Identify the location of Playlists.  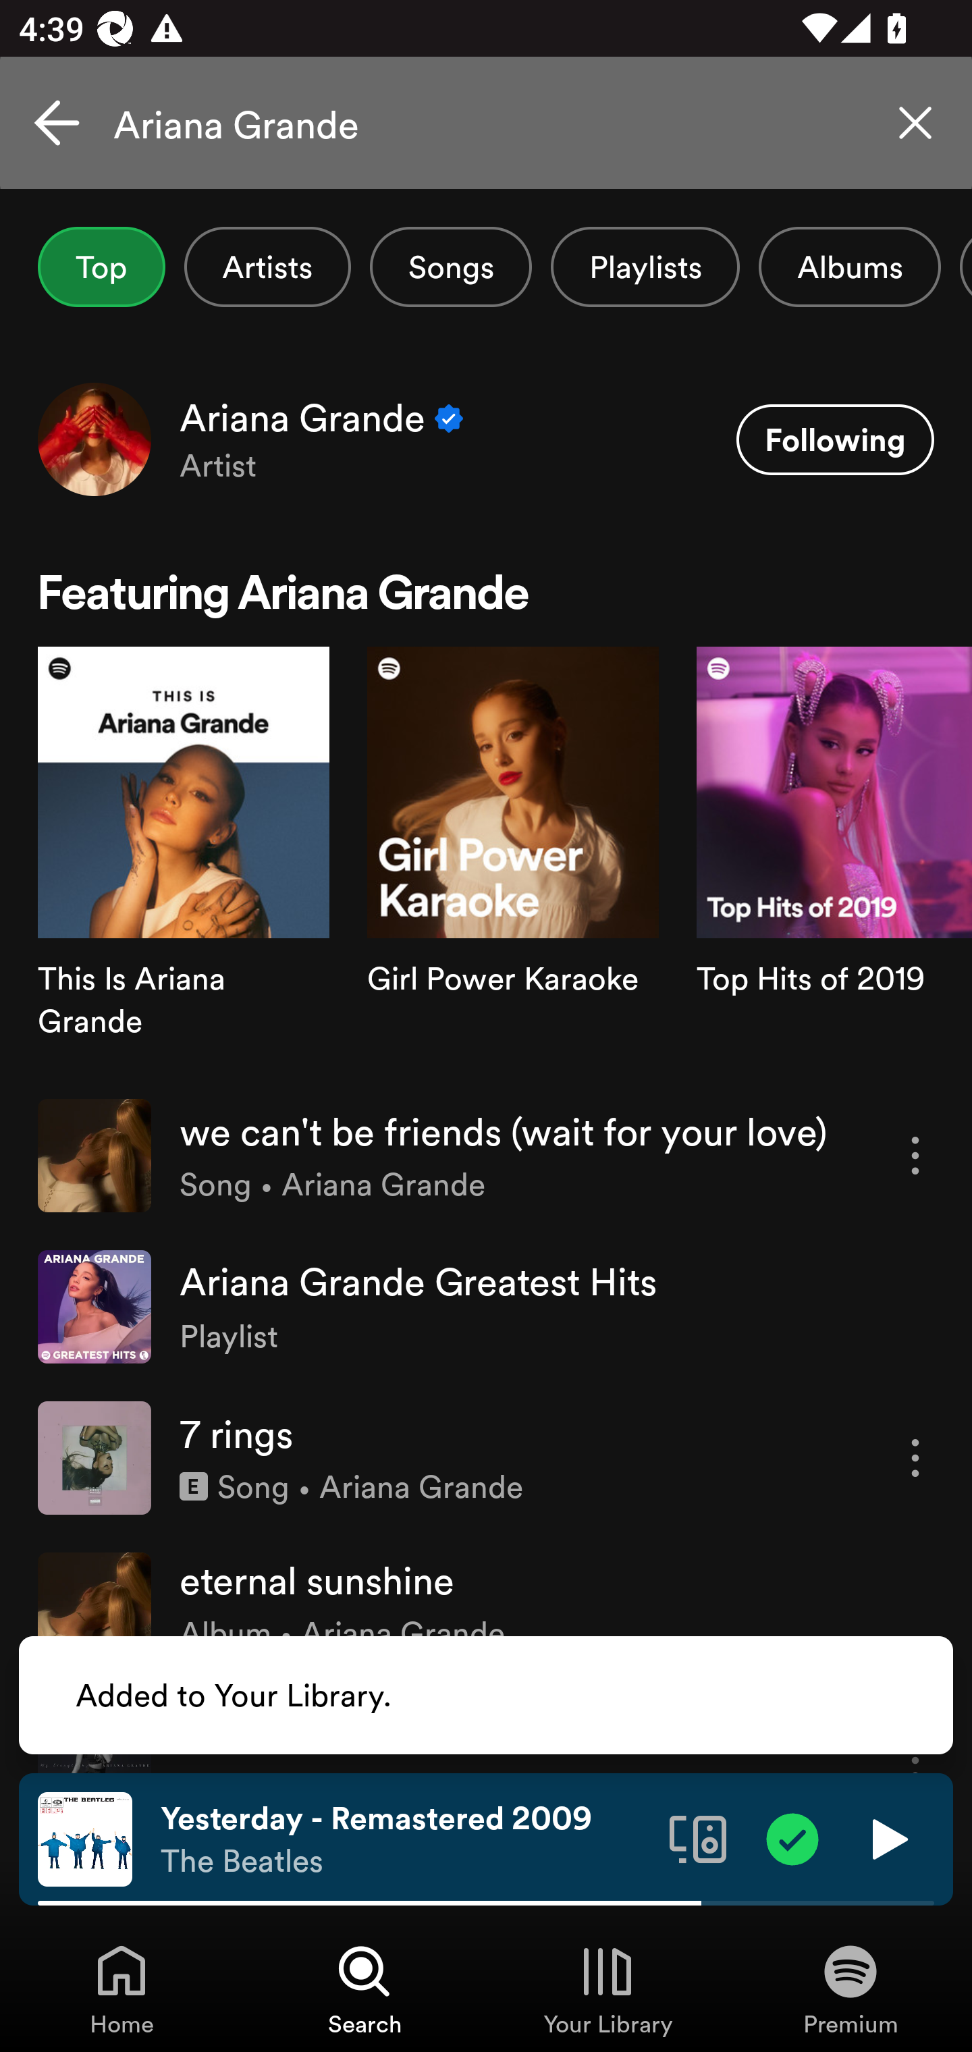
(645, 267).